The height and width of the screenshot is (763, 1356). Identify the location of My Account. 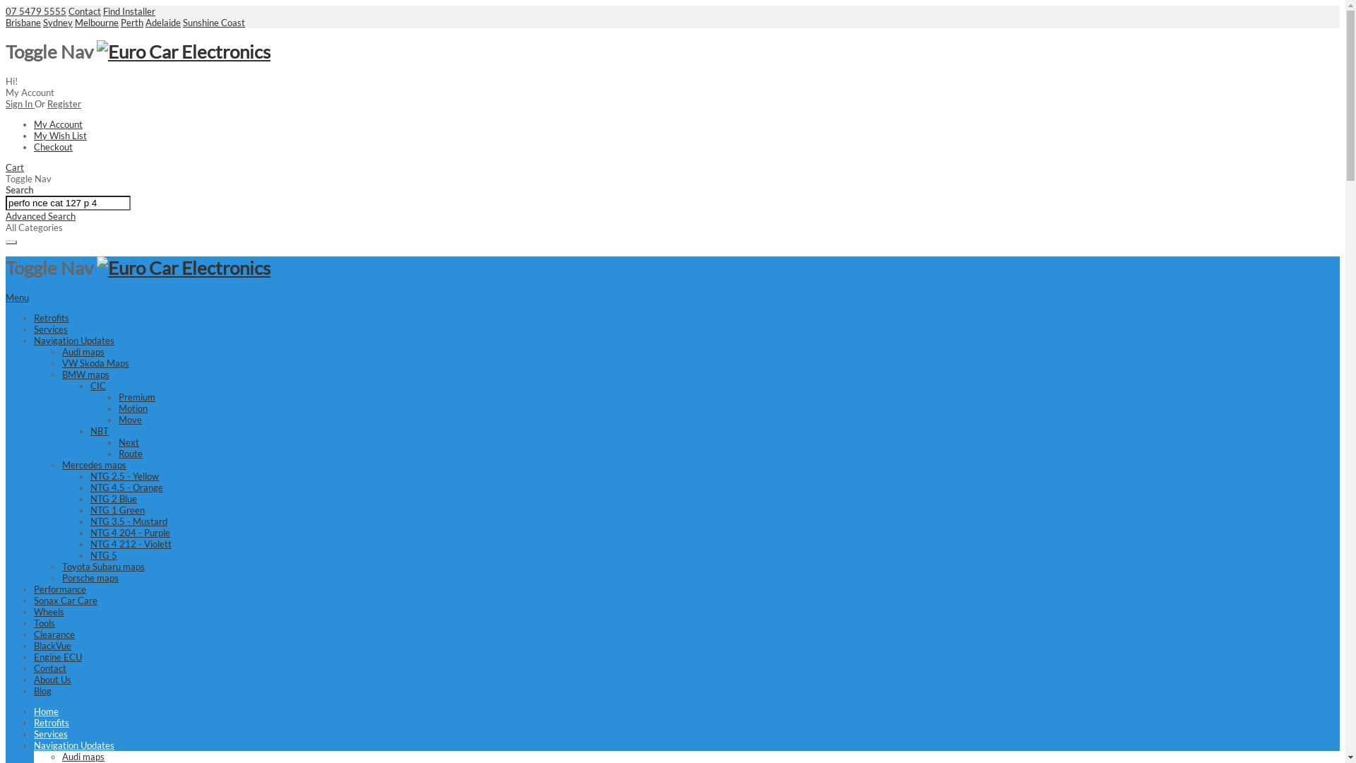
(58, 124).